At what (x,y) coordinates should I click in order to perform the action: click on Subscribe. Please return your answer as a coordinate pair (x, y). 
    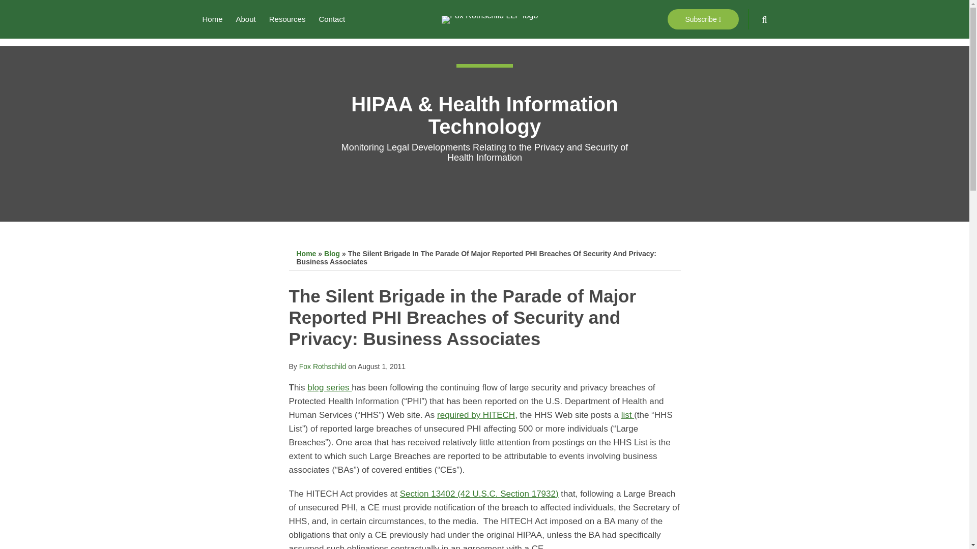
    Looking at the image, I should click on (703, 19).